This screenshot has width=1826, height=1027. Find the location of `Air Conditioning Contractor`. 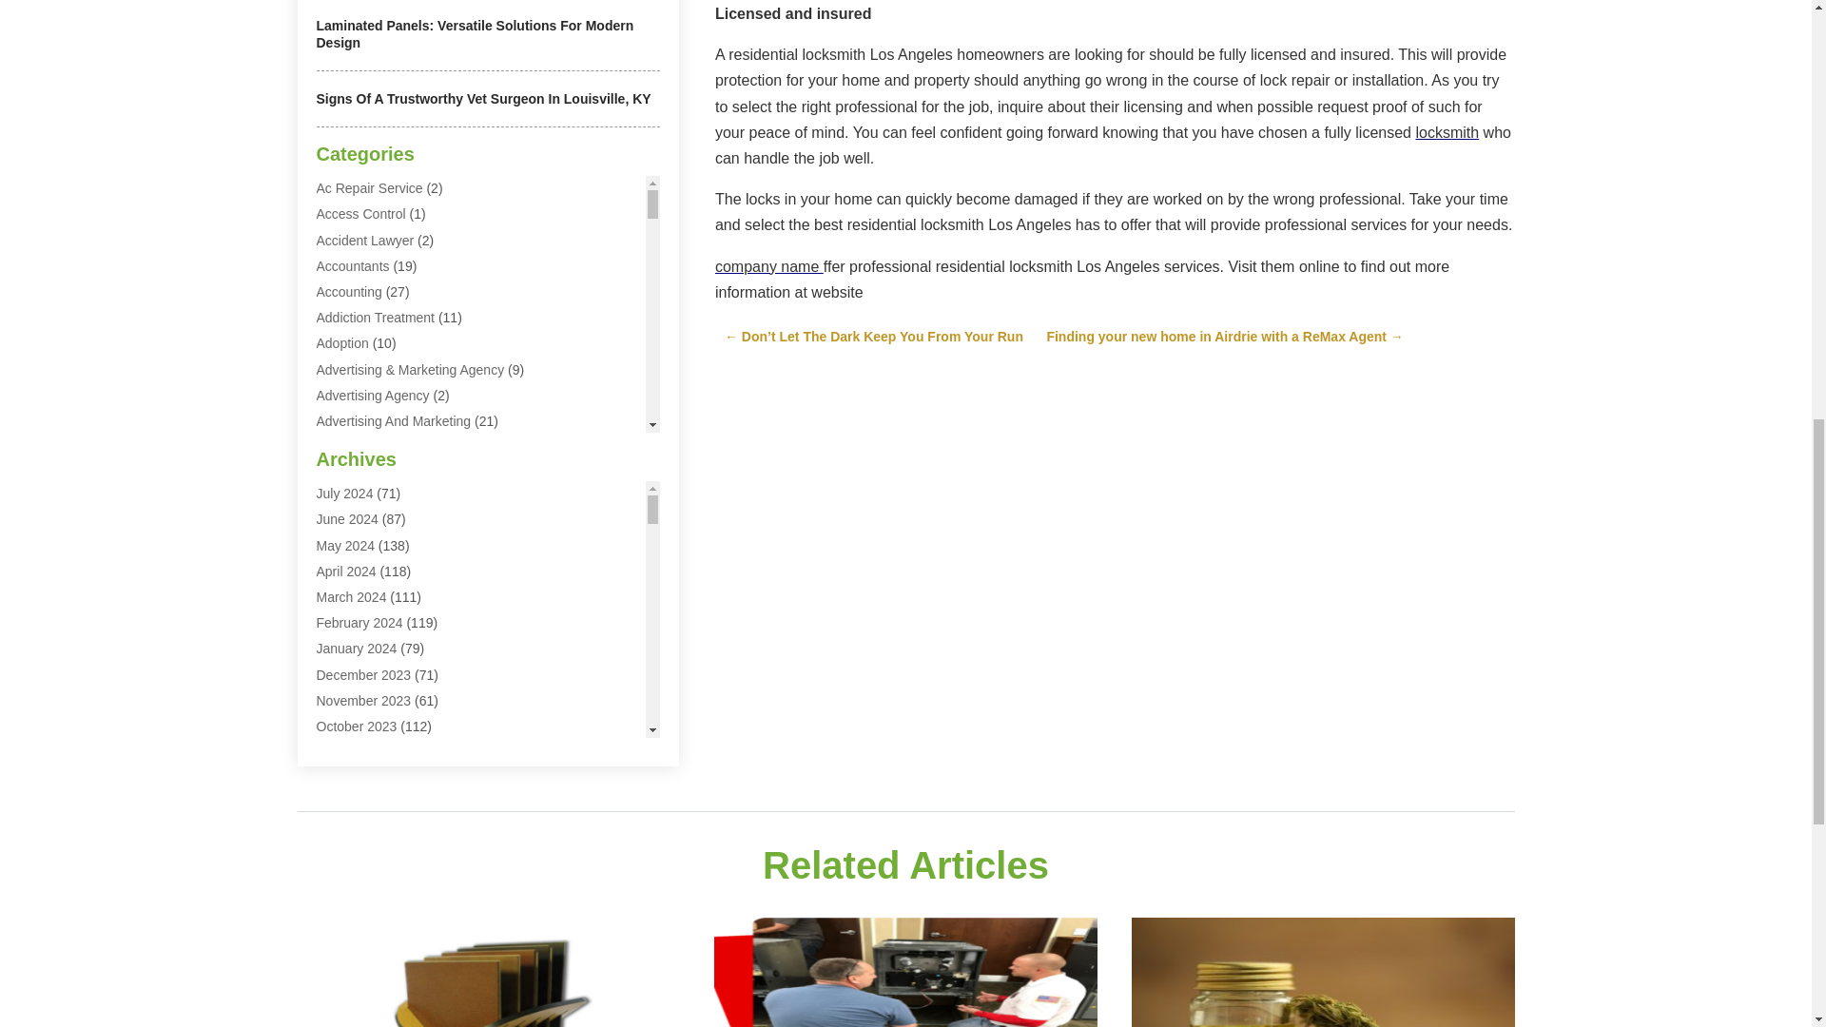

Air Conditioning Contractor is located at coordinates (396, 551).